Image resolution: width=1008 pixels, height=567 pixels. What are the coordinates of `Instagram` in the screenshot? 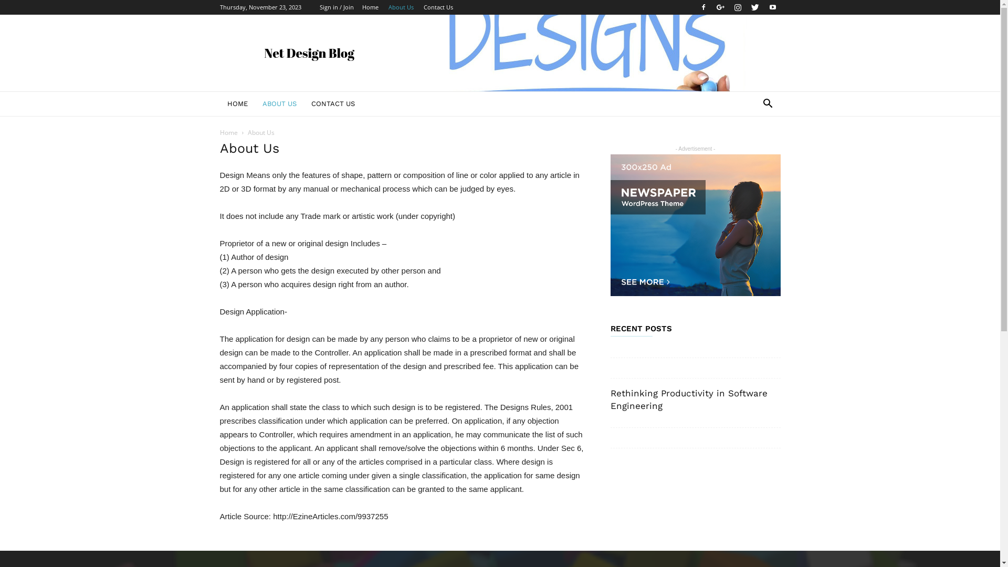 It's located at (738, 7).